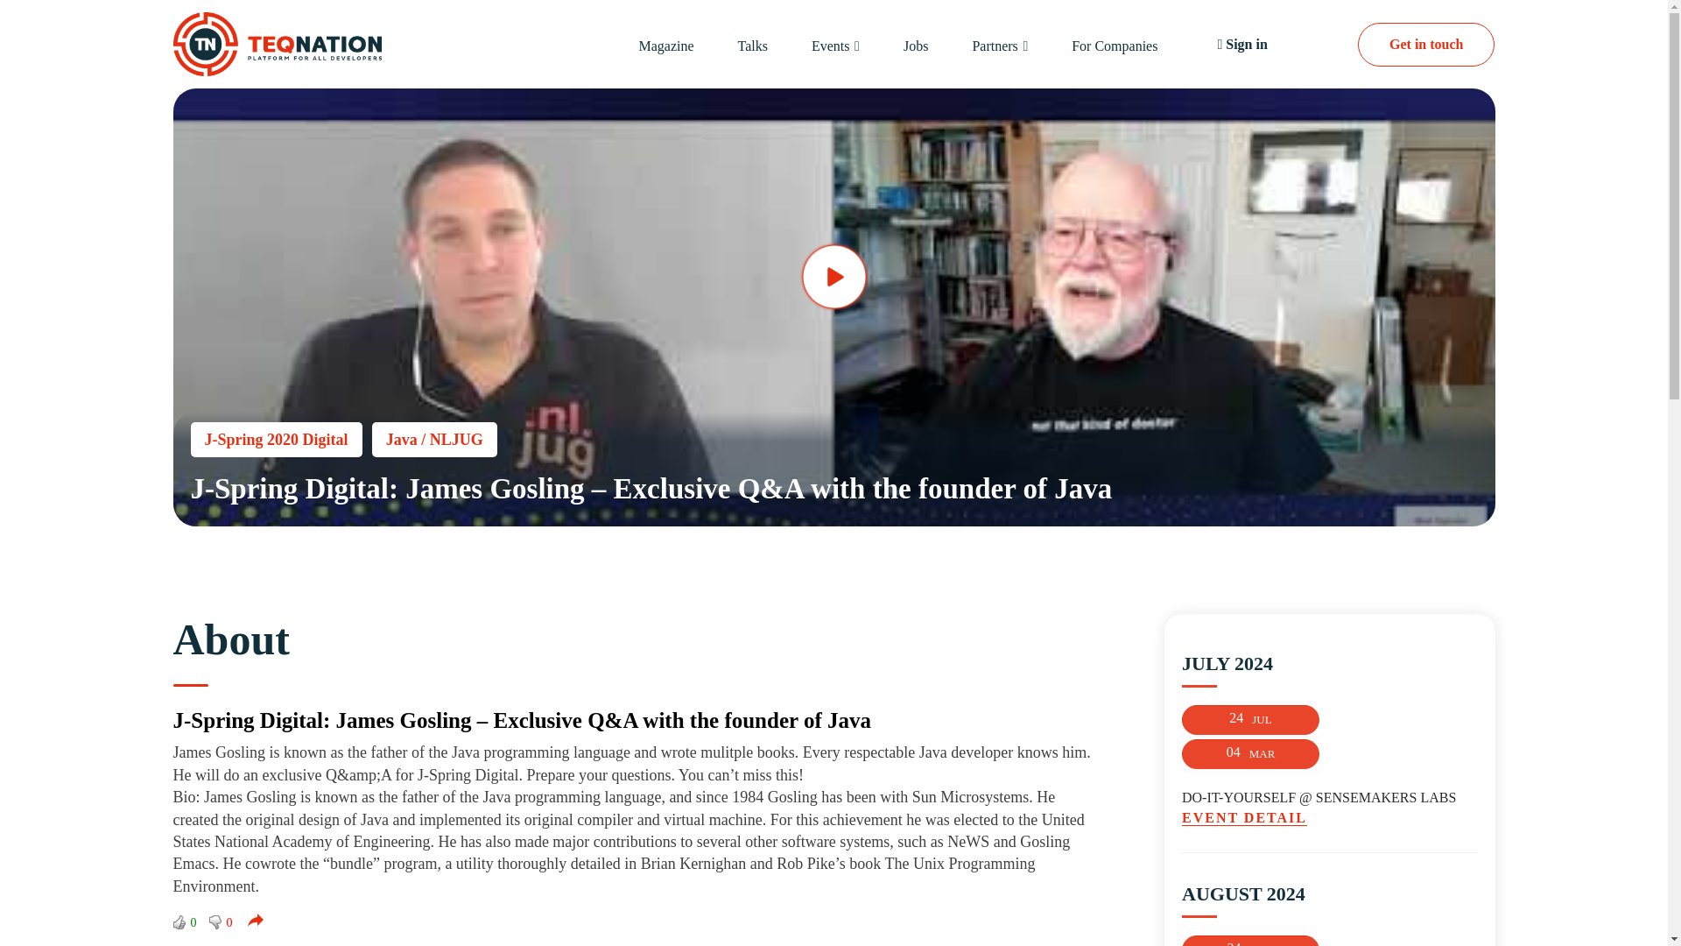  Describe the element at coordinates (1115, 46) in the screenshot. I see `For Companies` at that location.